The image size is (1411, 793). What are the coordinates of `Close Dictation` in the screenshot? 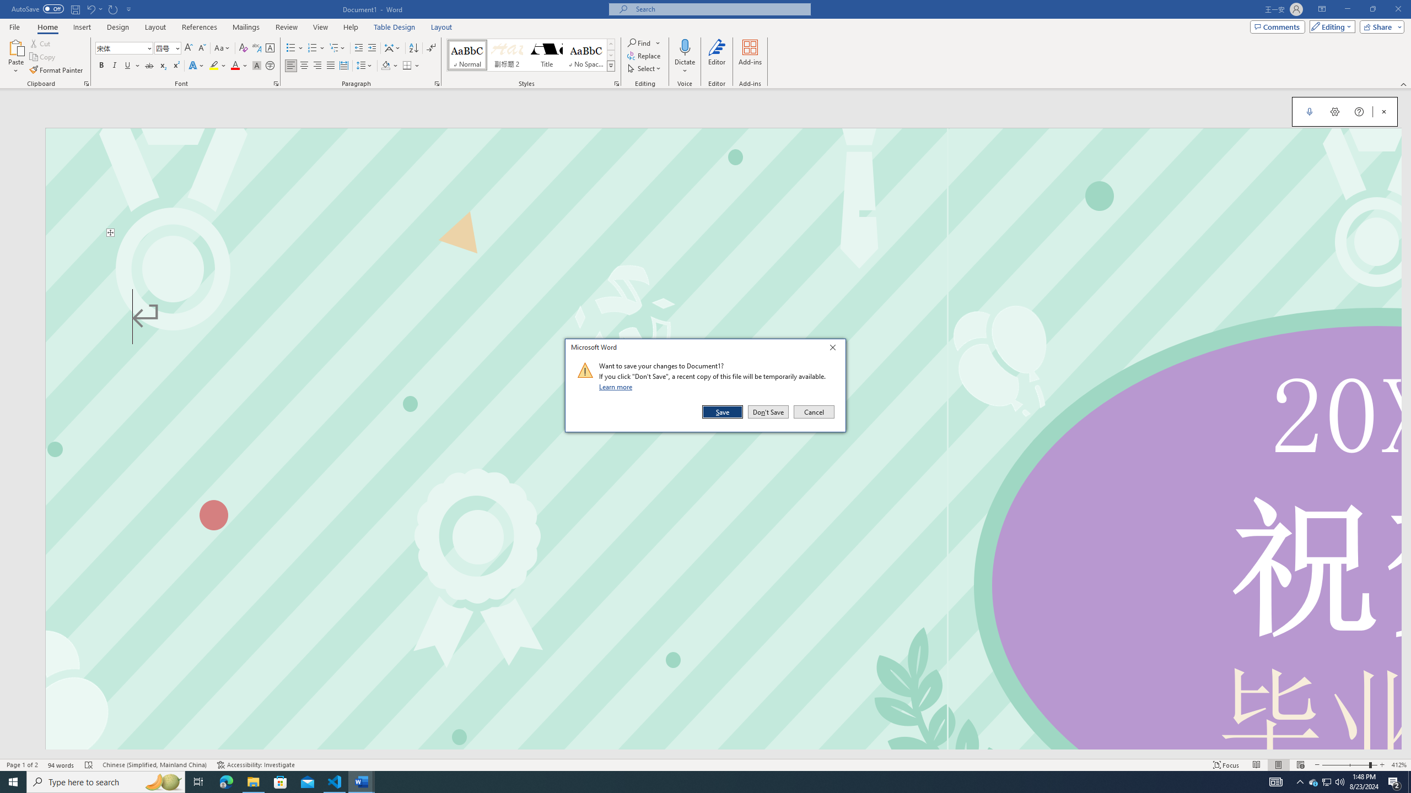 It's located at (1384, 111).